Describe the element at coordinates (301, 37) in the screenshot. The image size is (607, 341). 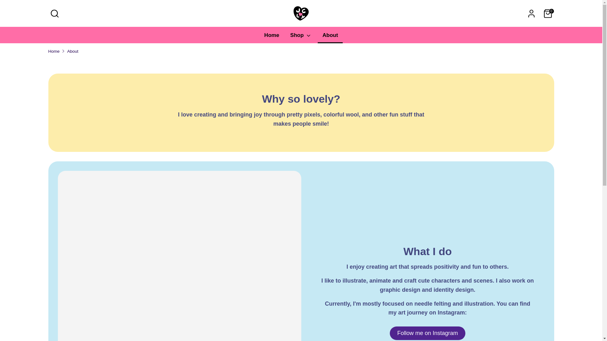
I see `Shop` at that location.